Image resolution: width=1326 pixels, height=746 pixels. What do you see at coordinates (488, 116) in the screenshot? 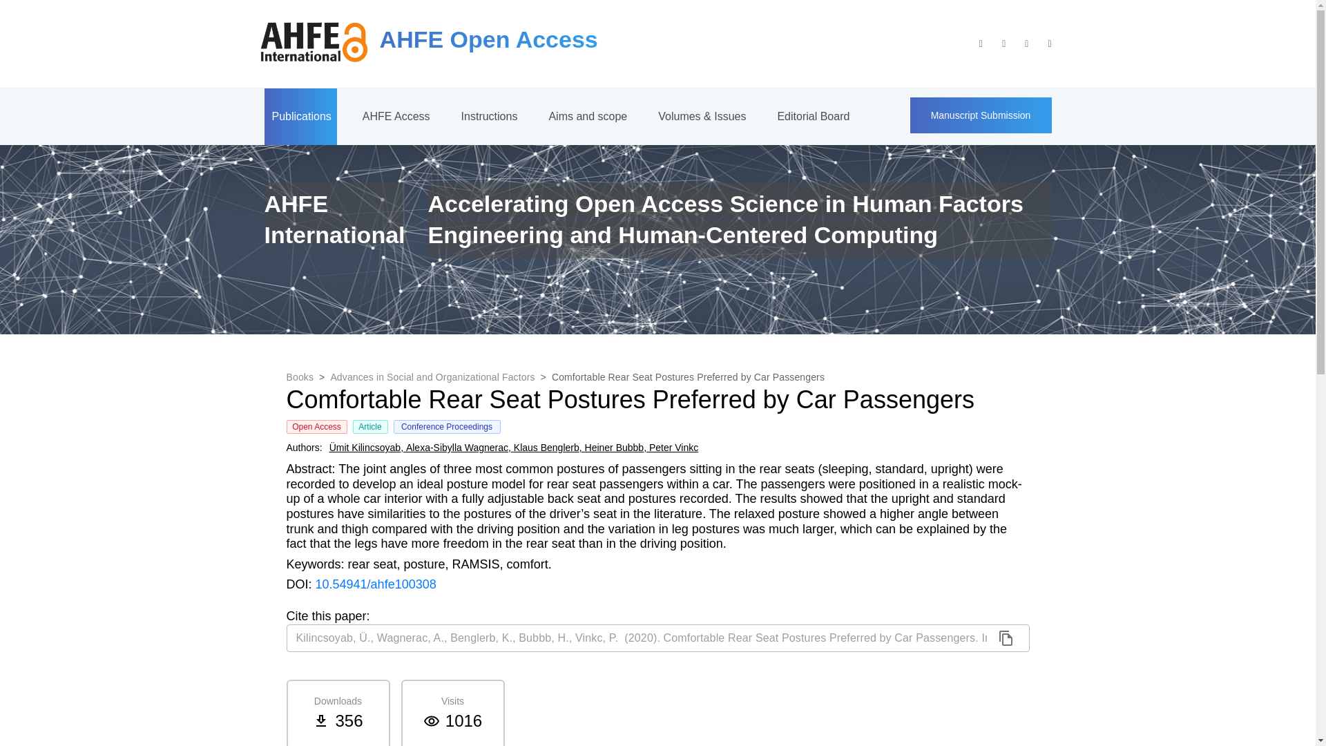
I see `Instructions` at bounding box center [488, 116].